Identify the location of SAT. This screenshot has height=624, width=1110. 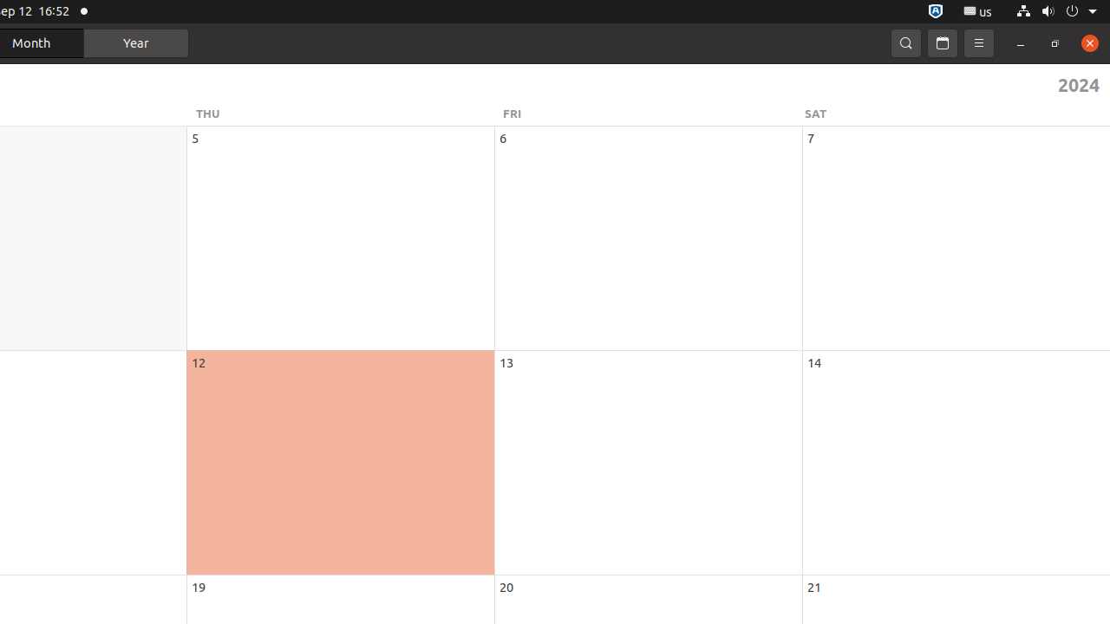
(955, 114).